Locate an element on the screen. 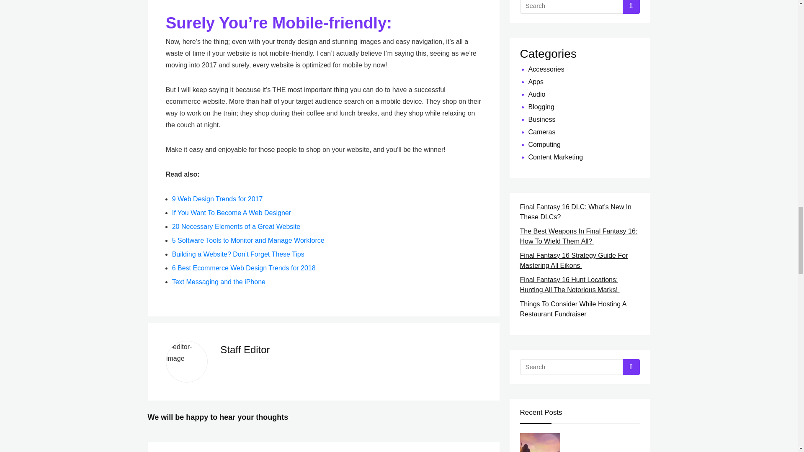  Text Messaging and the iPhone is located at coordinates (219, 282).